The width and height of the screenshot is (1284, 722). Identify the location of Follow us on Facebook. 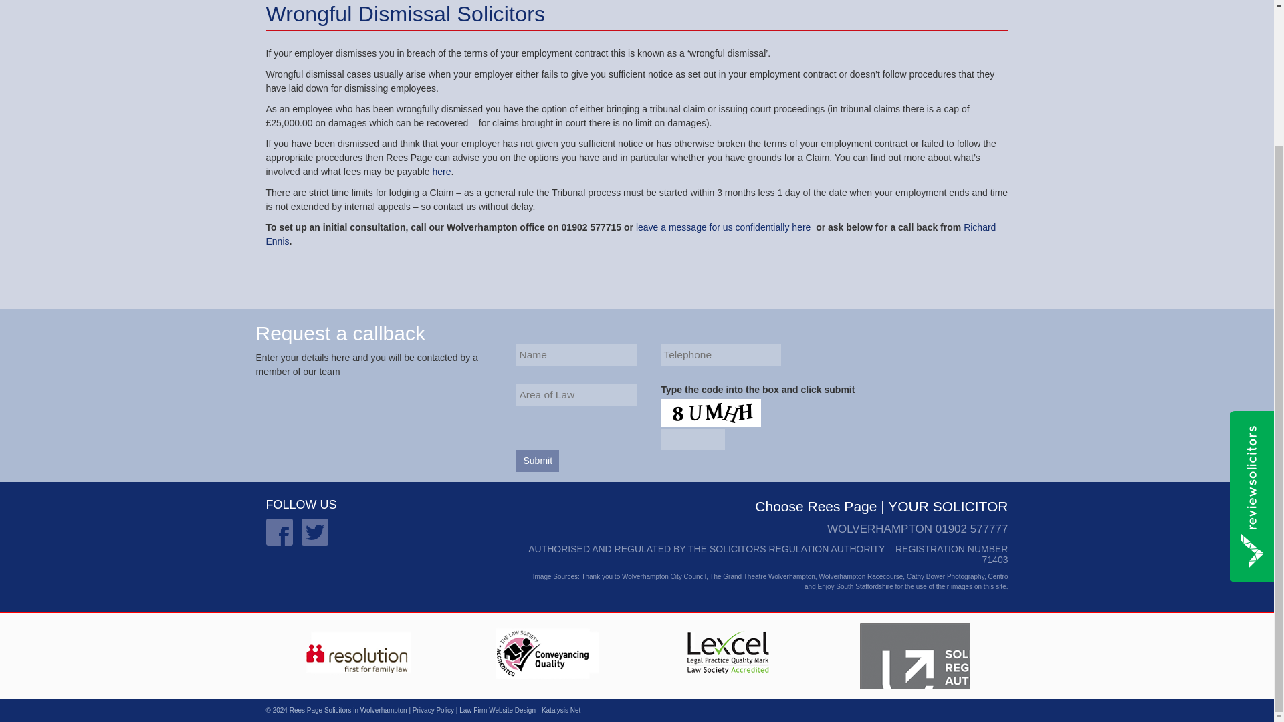
(279, 532).